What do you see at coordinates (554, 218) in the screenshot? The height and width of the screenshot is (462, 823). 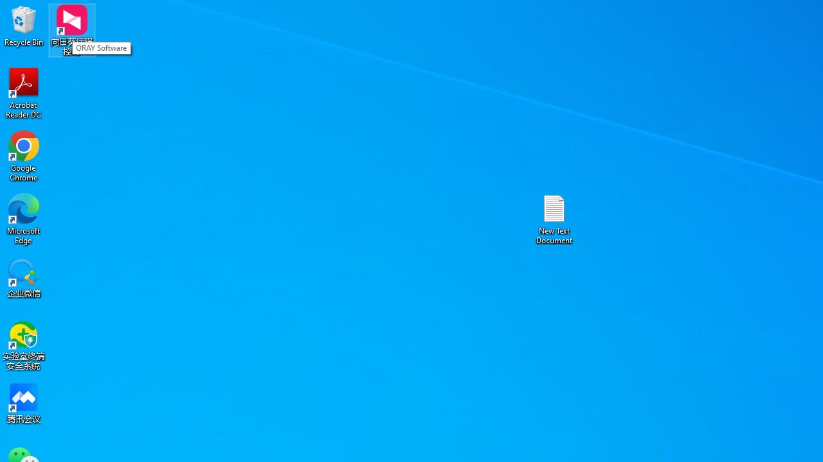 I see `New Text Document` at bounding box center [554, 218].